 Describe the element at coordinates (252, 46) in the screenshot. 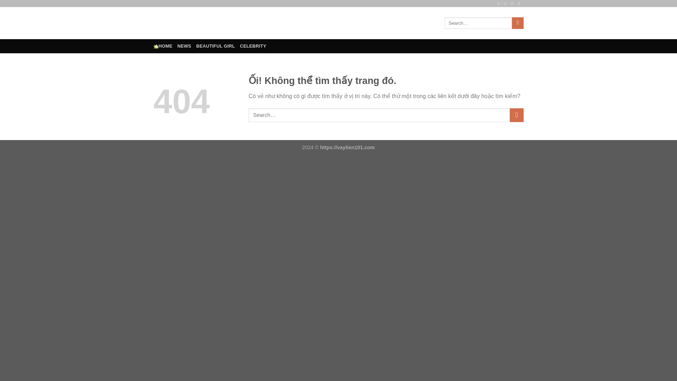

I see `CELEBRITY` at that location.